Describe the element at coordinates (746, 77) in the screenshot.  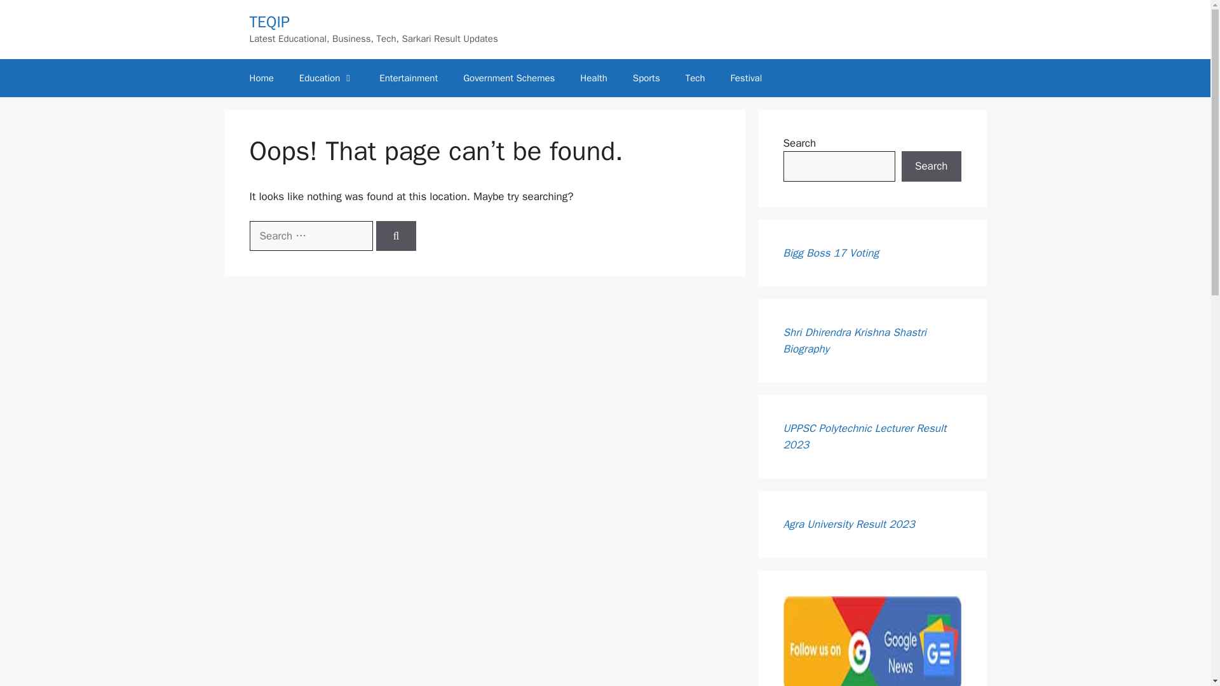
I see `Festival` at that location.